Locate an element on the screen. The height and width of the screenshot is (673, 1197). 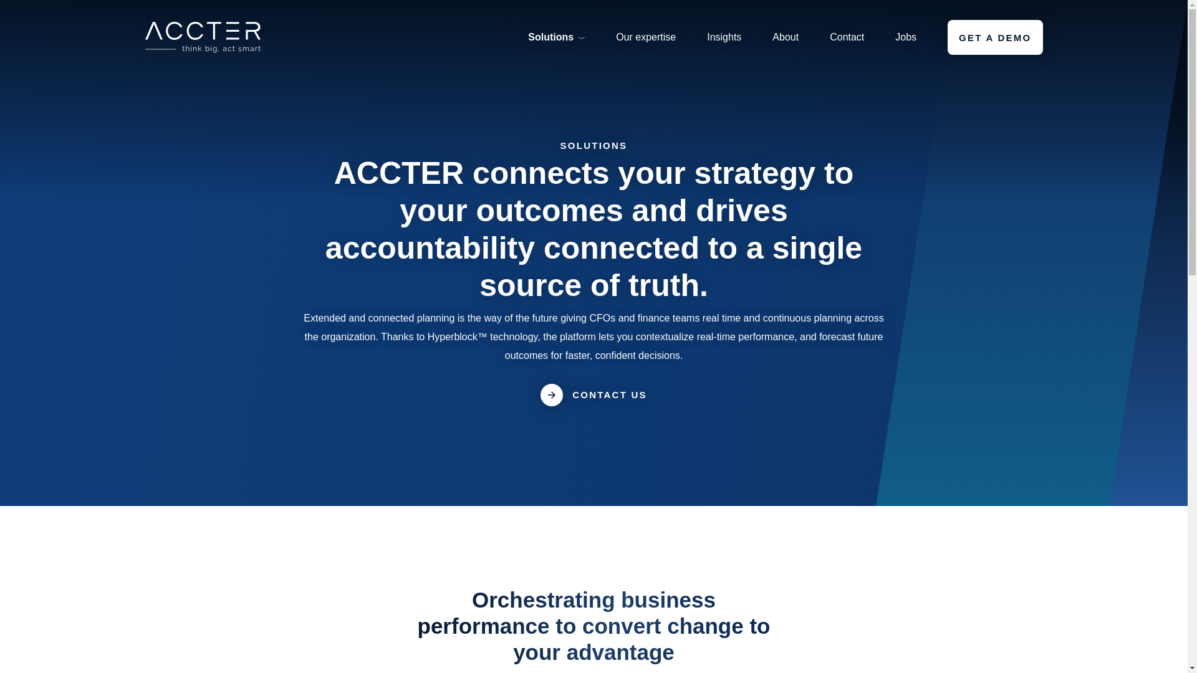
GET A DEMO is located at coordinates (995, 37).